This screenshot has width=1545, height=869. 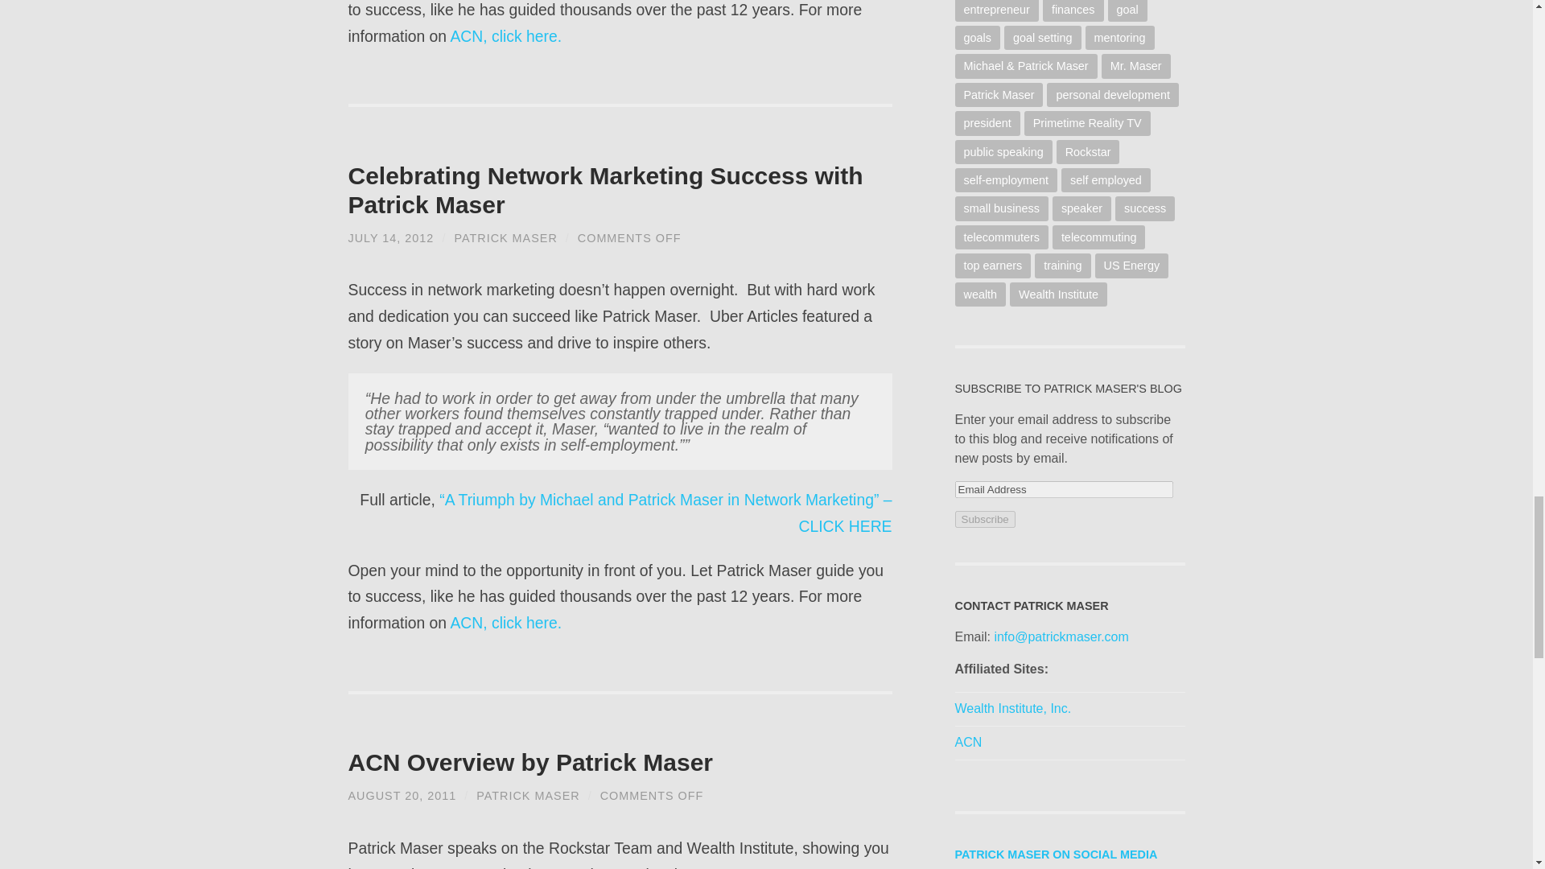 What do you see at coordinates (605, 190) in the screenshot?
I see `Celebrating Network Marketing Success with Patrick Maser` at bounding box center [605, 190].